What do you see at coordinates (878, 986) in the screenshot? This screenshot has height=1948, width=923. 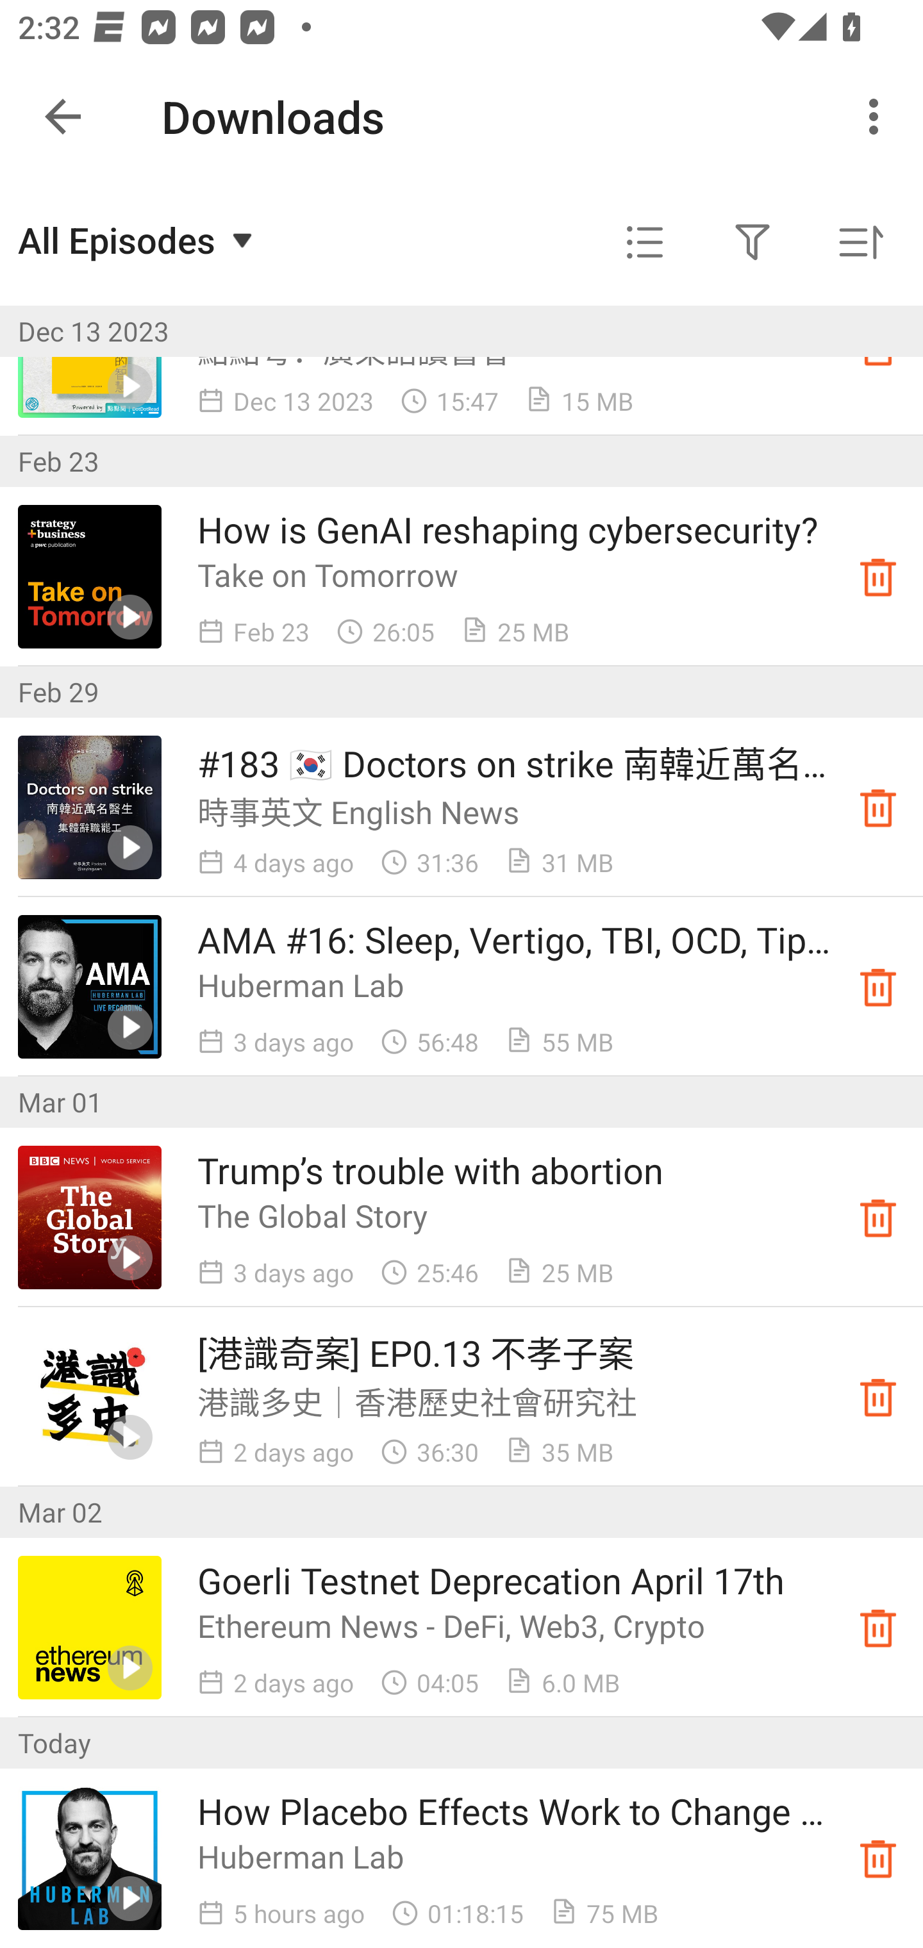 I see `Downloaded` at bounding box center [878, 986].